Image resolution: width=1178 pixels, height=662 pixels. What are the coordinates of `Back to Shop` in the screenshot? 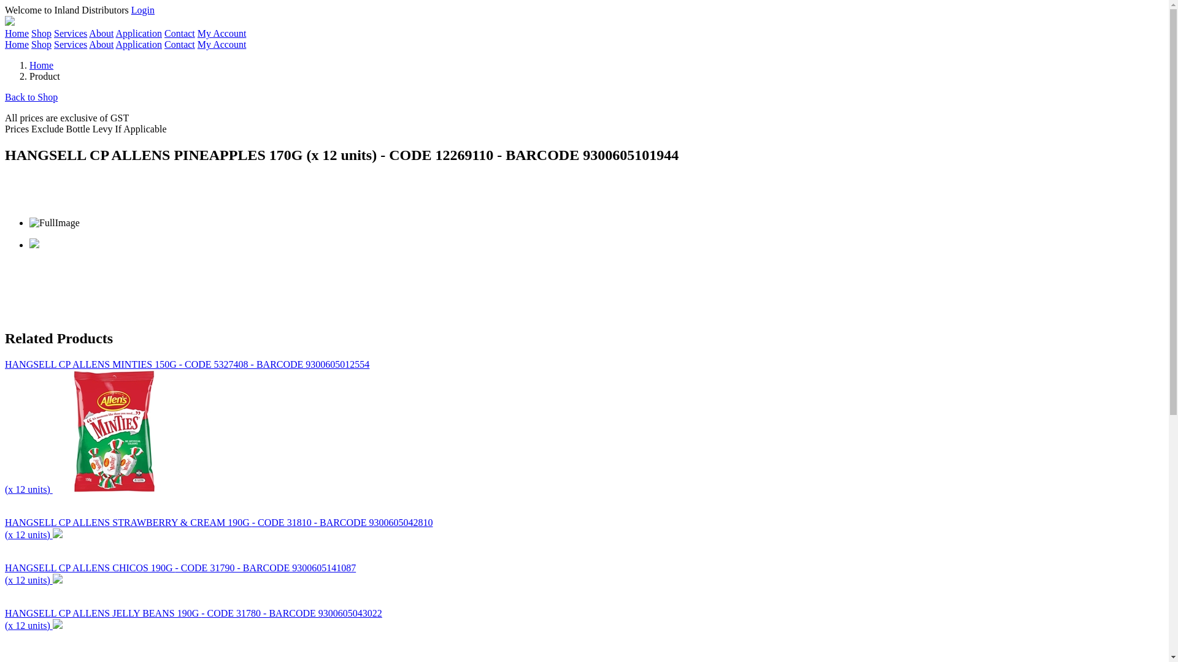 It's located at (31, 97).